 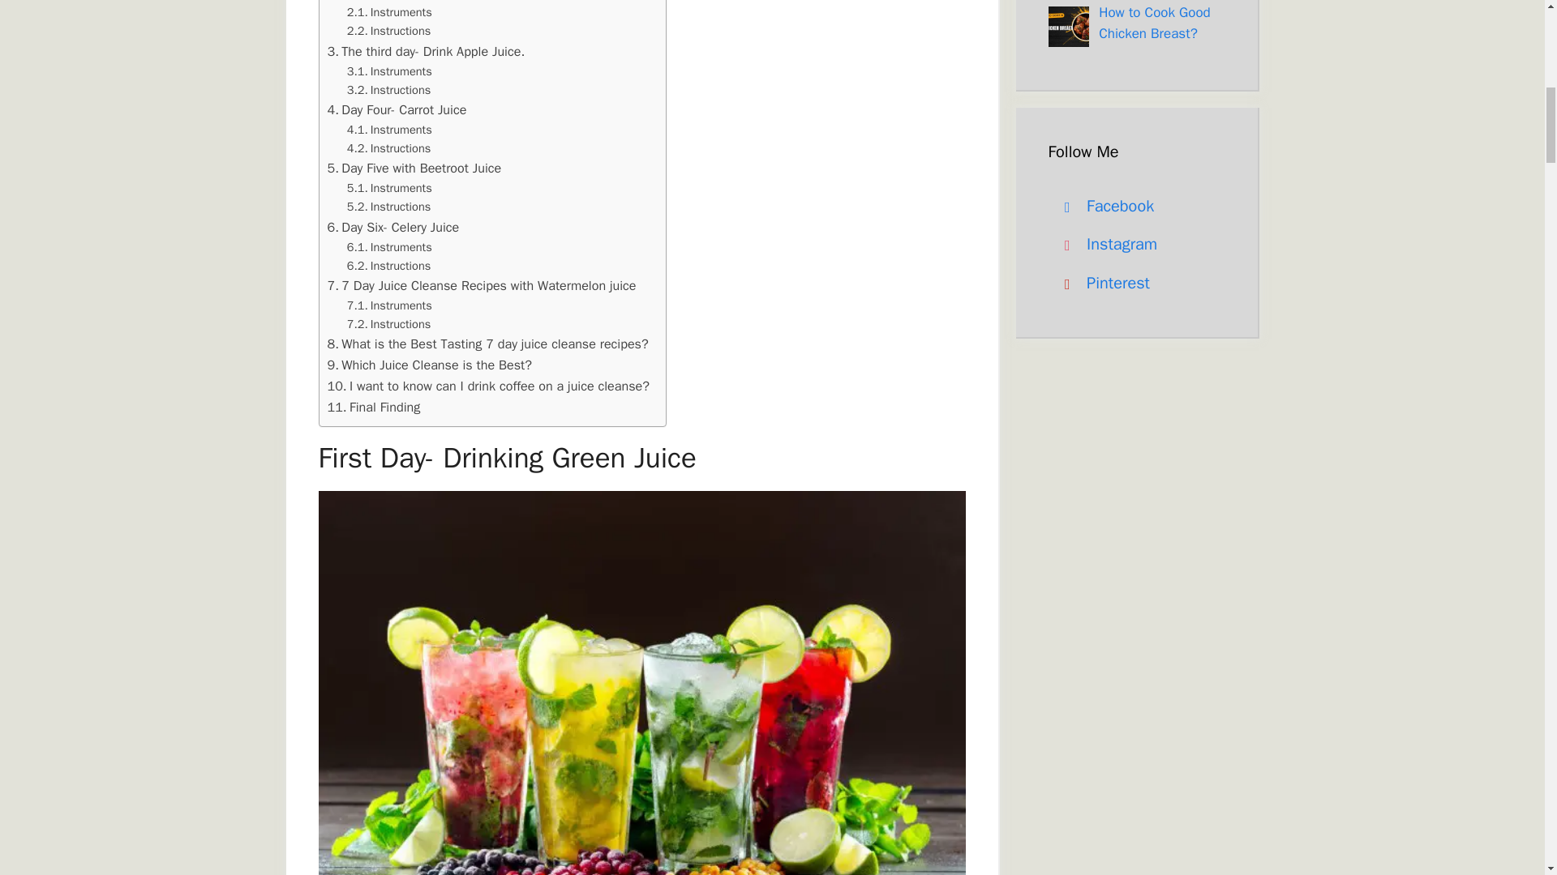 I want to click on The third day- Drink Apple Juice., so click(x=427, y=51).